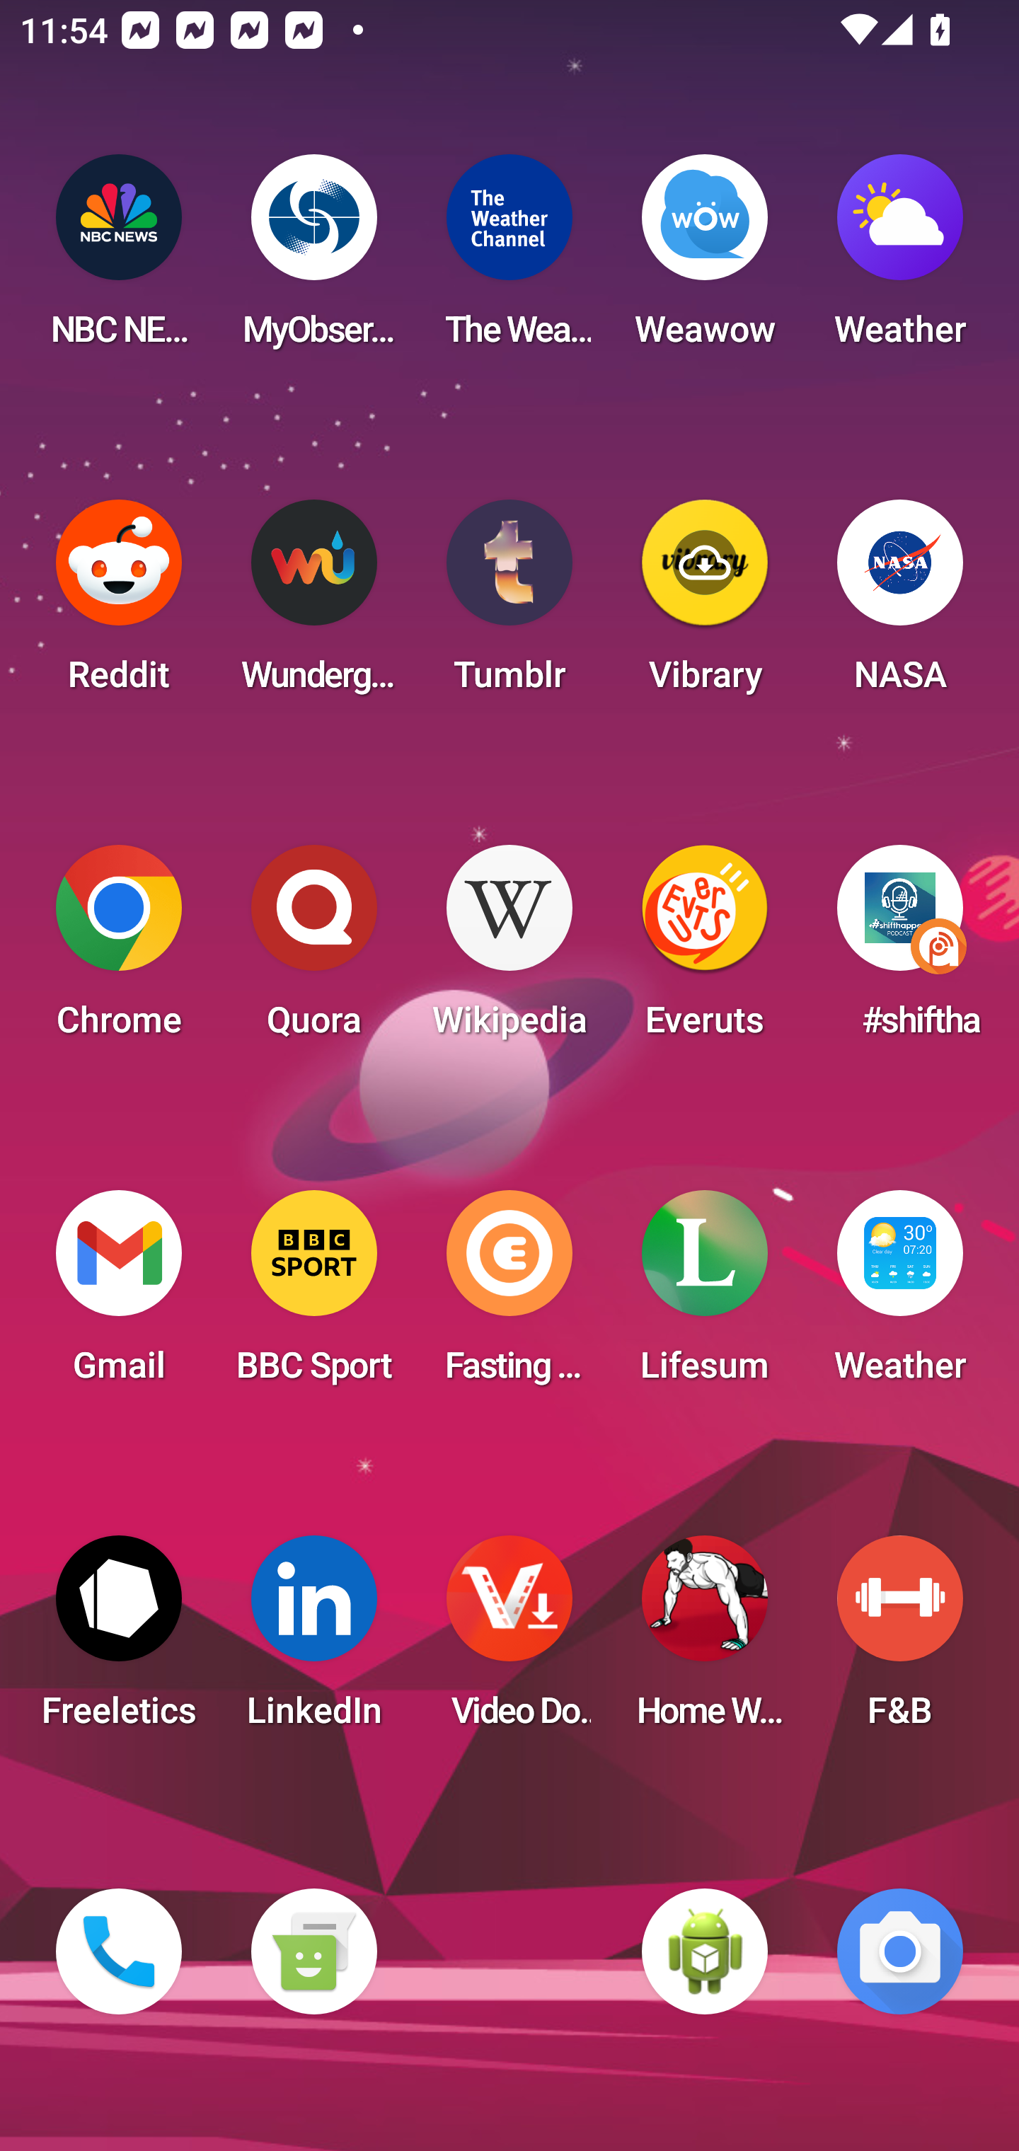 This screenshot has height=2151, width=1019. I want to click on Lifesum, so click(705, 1295).